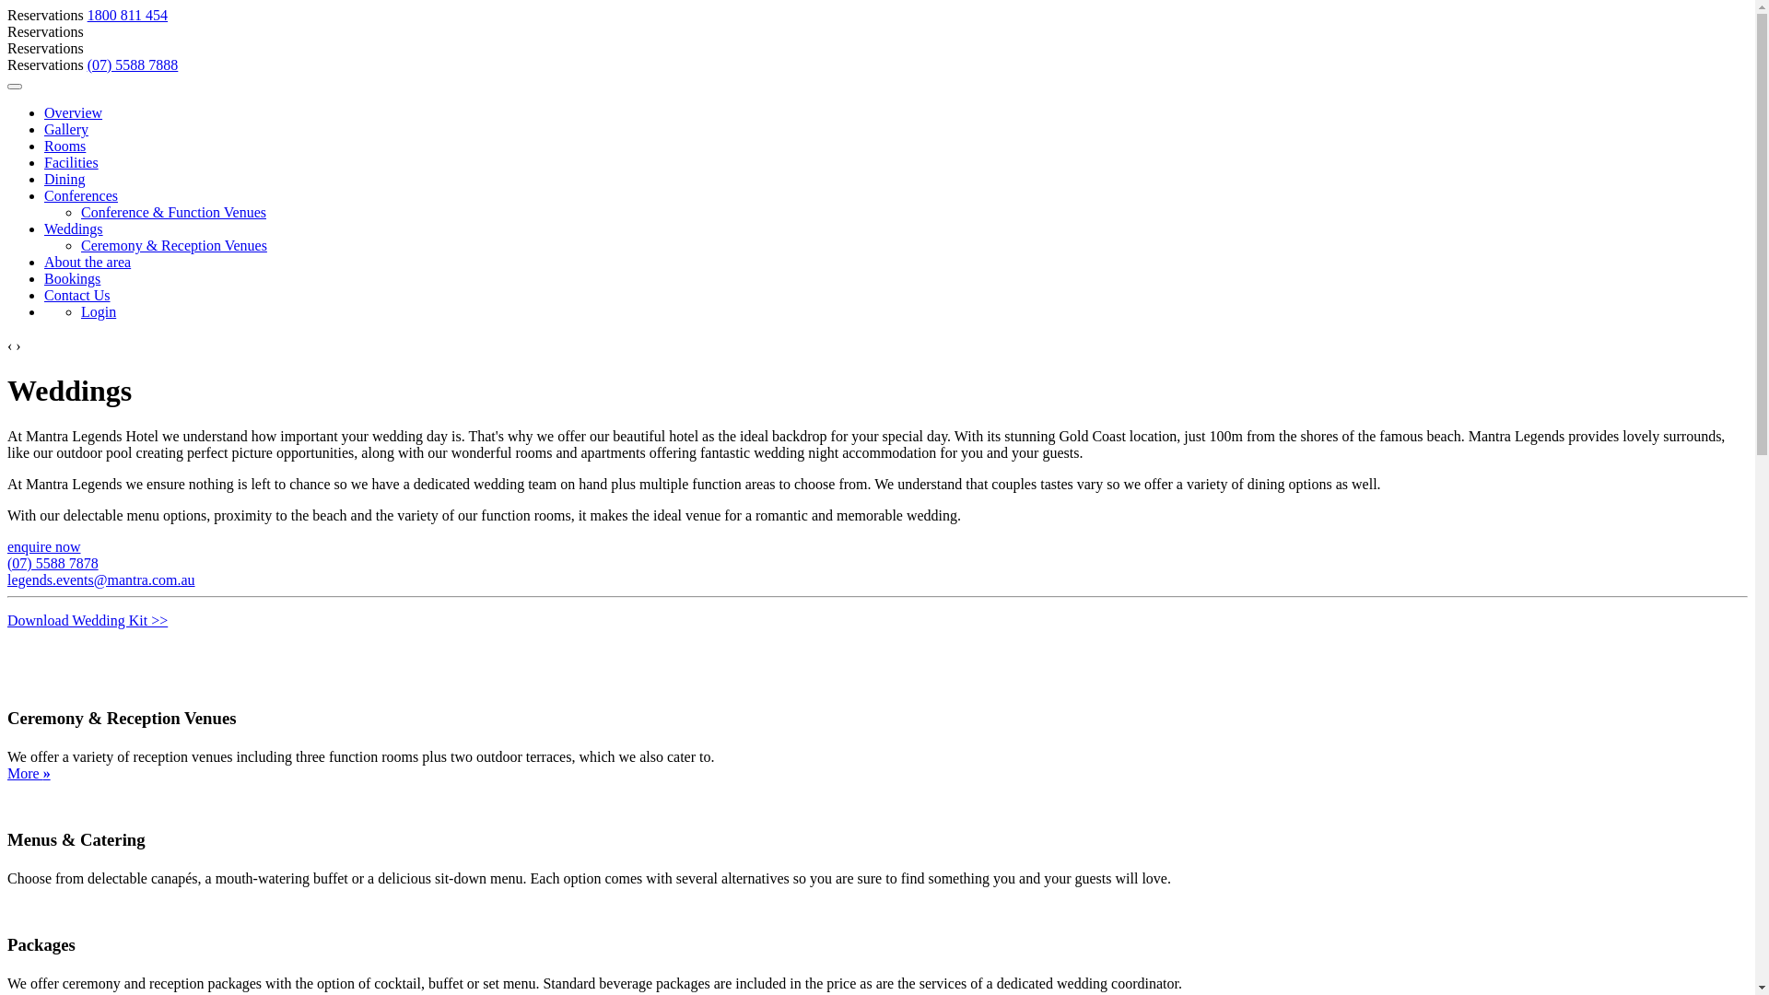  Describe the element at coordinates (101, 580) in the screenshot. I see `legends.events@mantra.com.au` at that location.